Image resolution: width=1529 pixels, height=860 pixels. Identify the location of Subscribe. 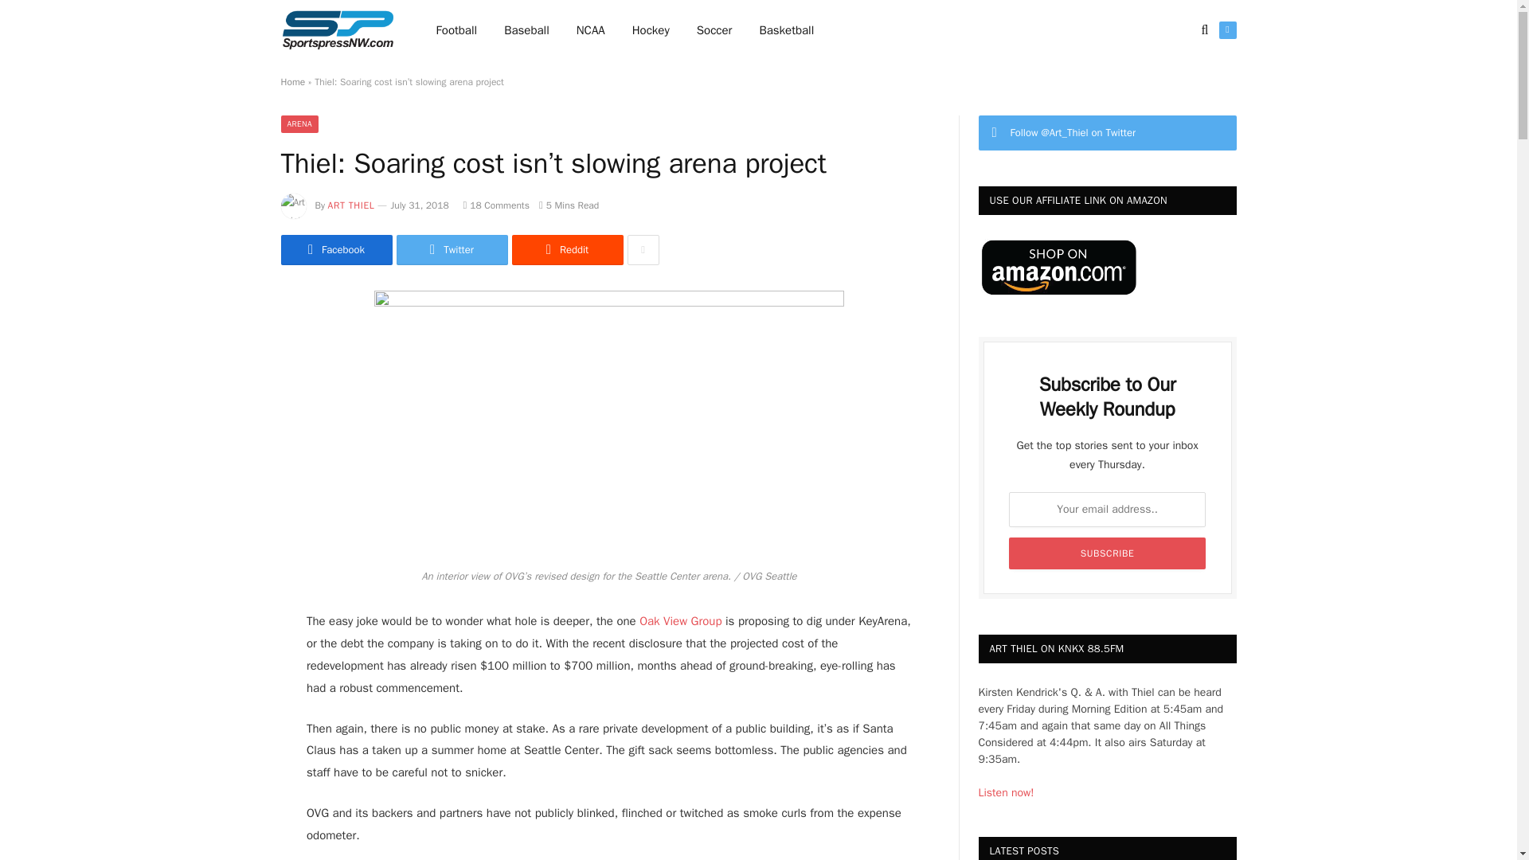
(1107, 553).